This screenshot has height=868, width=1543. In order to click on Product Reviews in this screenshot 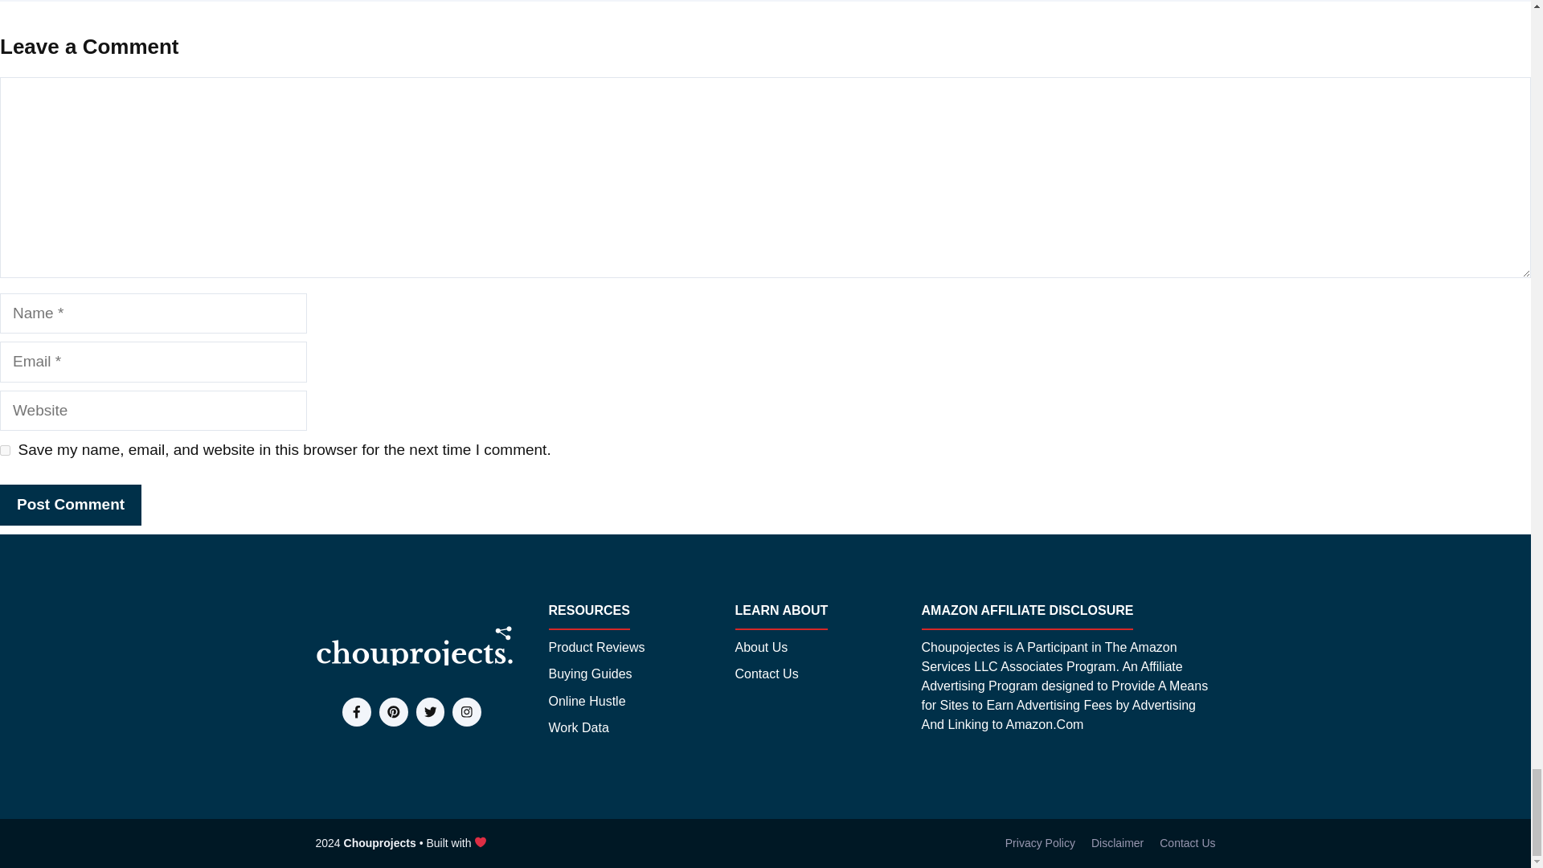, I will do `click(596, 647)`.